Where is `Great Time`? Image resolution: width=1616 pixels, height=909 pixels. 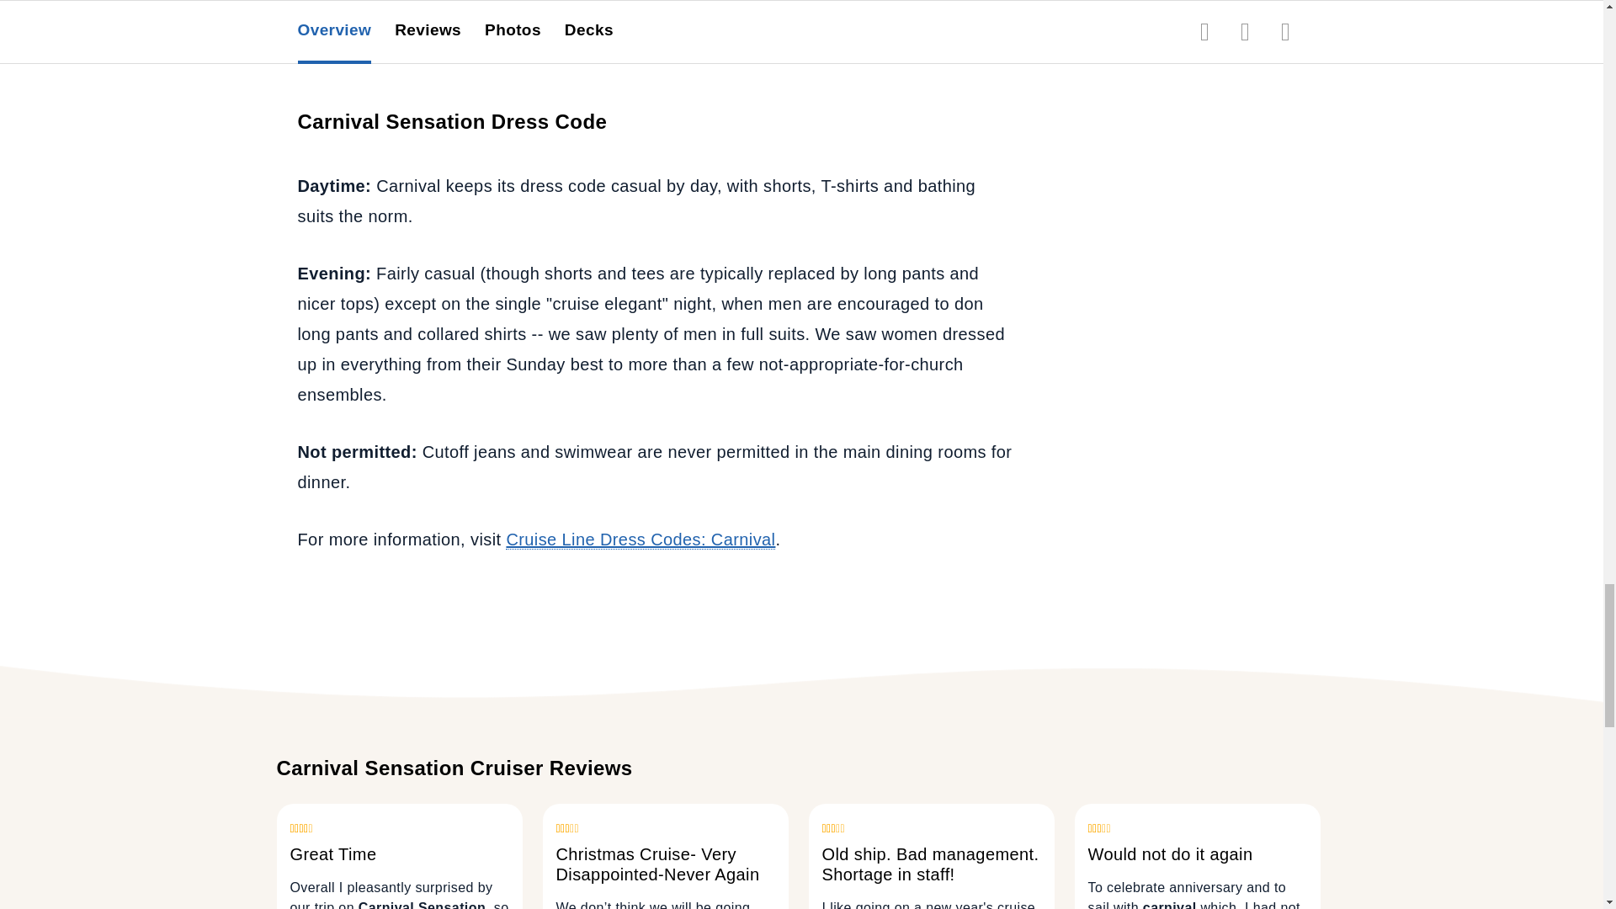
Great Time is located at coordinates (399, 867).